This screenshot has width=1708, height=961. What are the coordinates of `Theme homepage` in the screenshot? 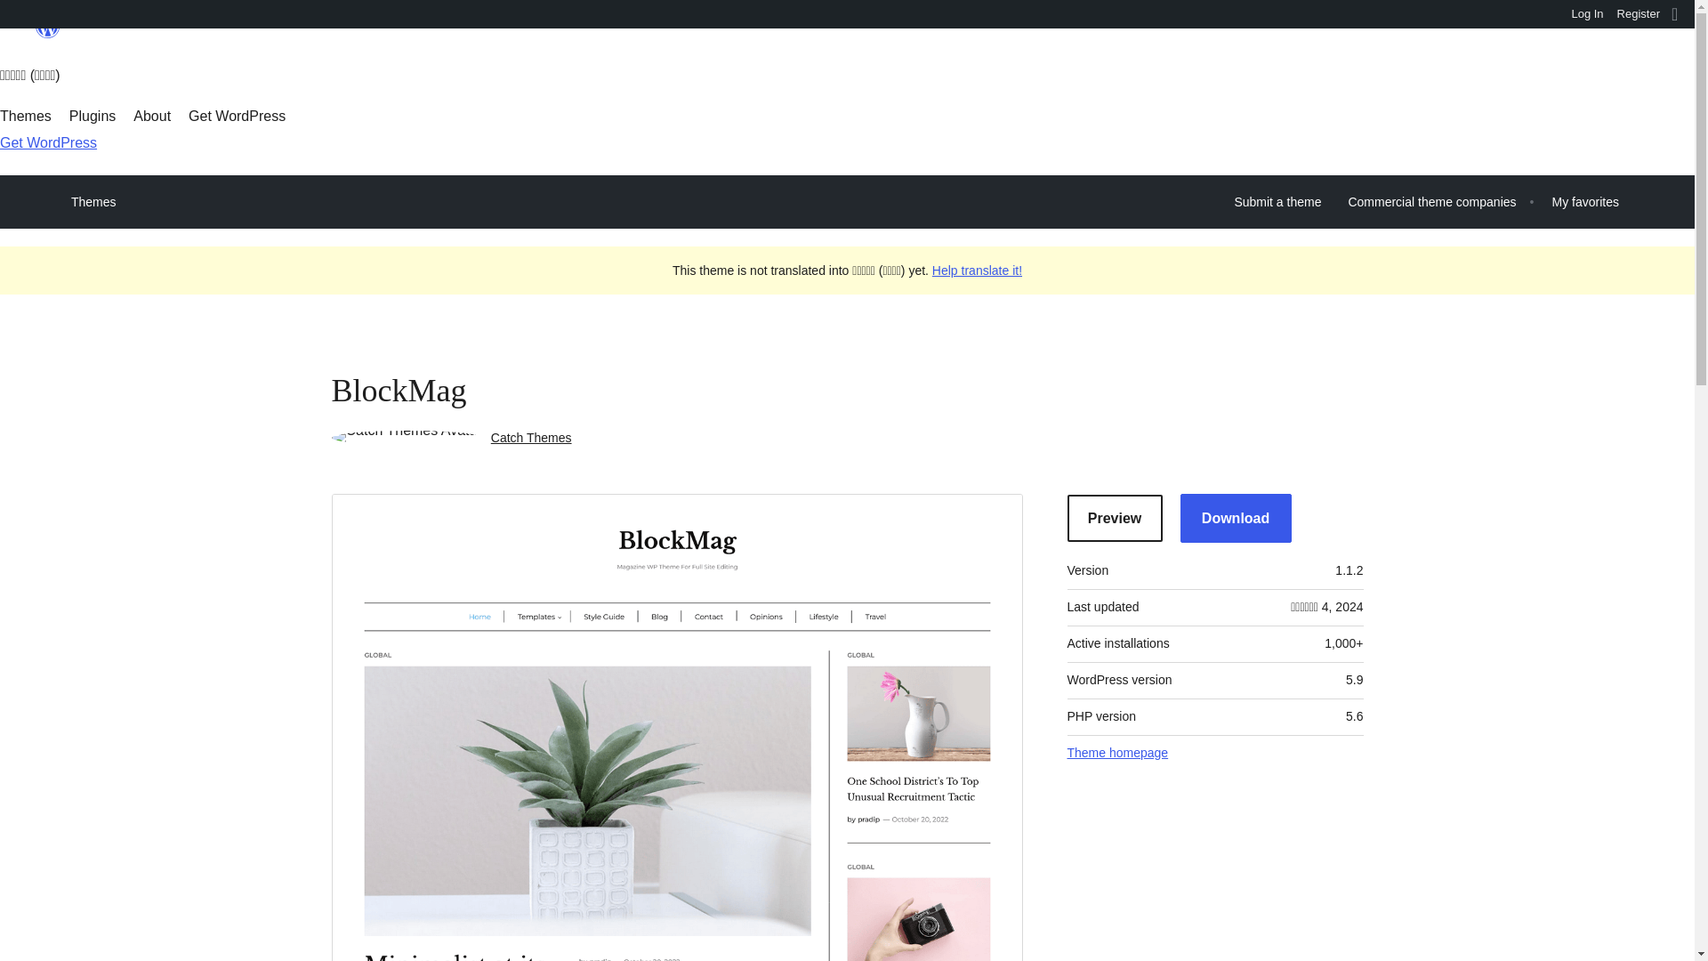 It's located at (1117, 753).